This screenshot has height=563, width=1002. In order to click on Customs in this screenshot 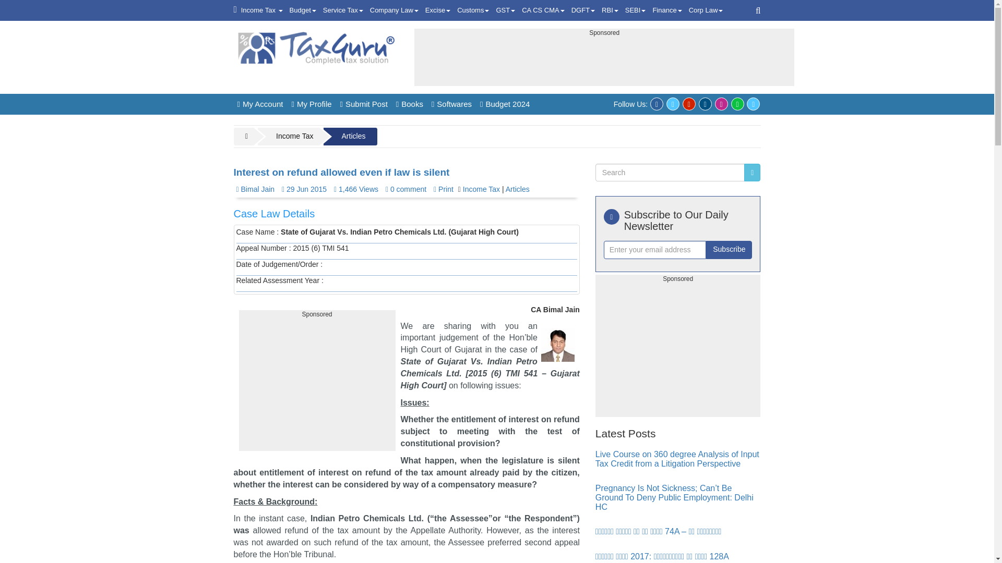, I will do `click(473, 10)`.